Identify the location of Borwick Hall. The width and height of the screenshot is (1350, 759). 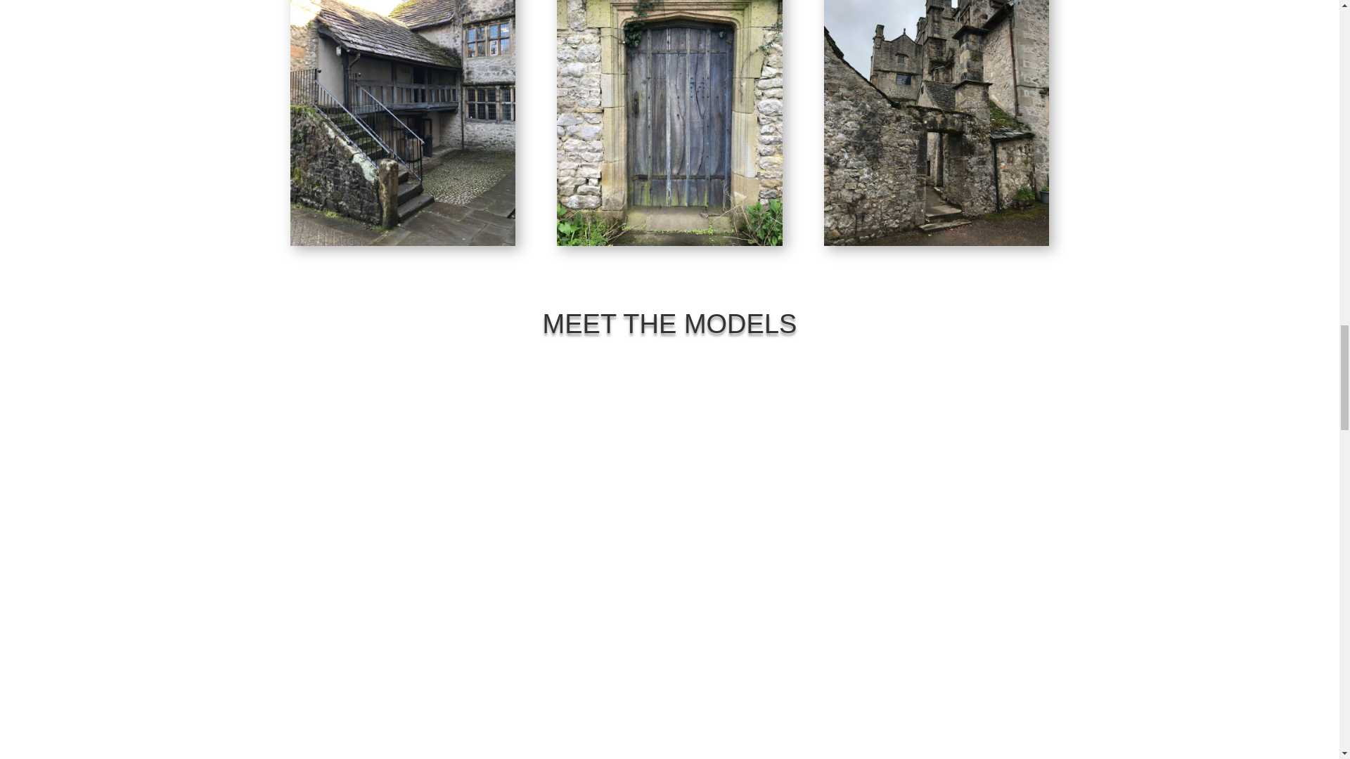
(402, 122).